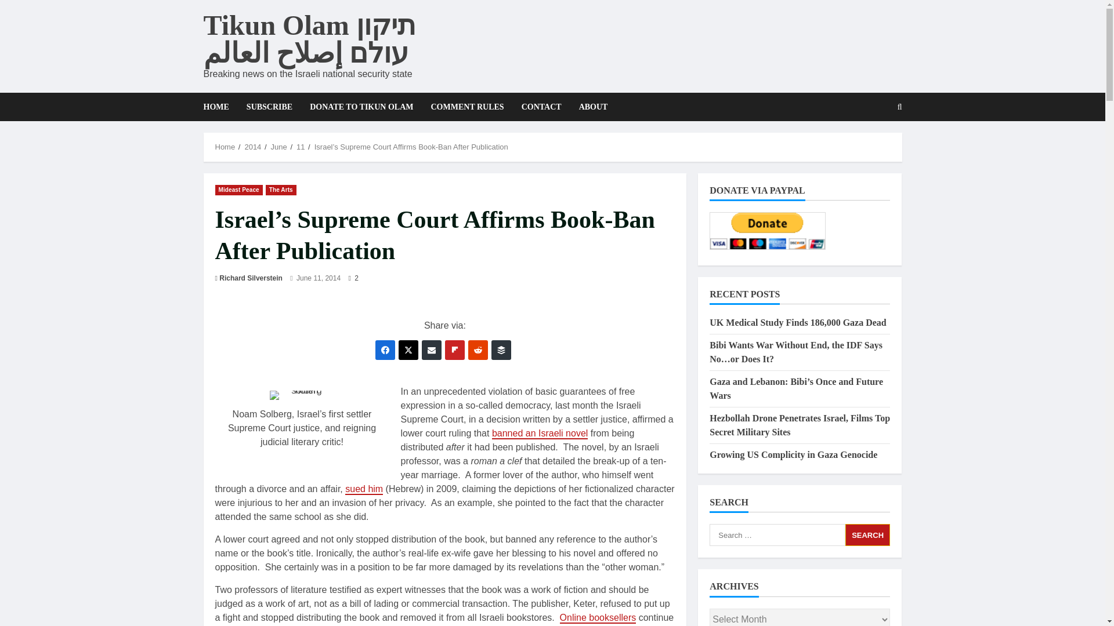 The width and height of the screenshot is (1114, 626). I want to click on ABOUT, so click(589, 107).